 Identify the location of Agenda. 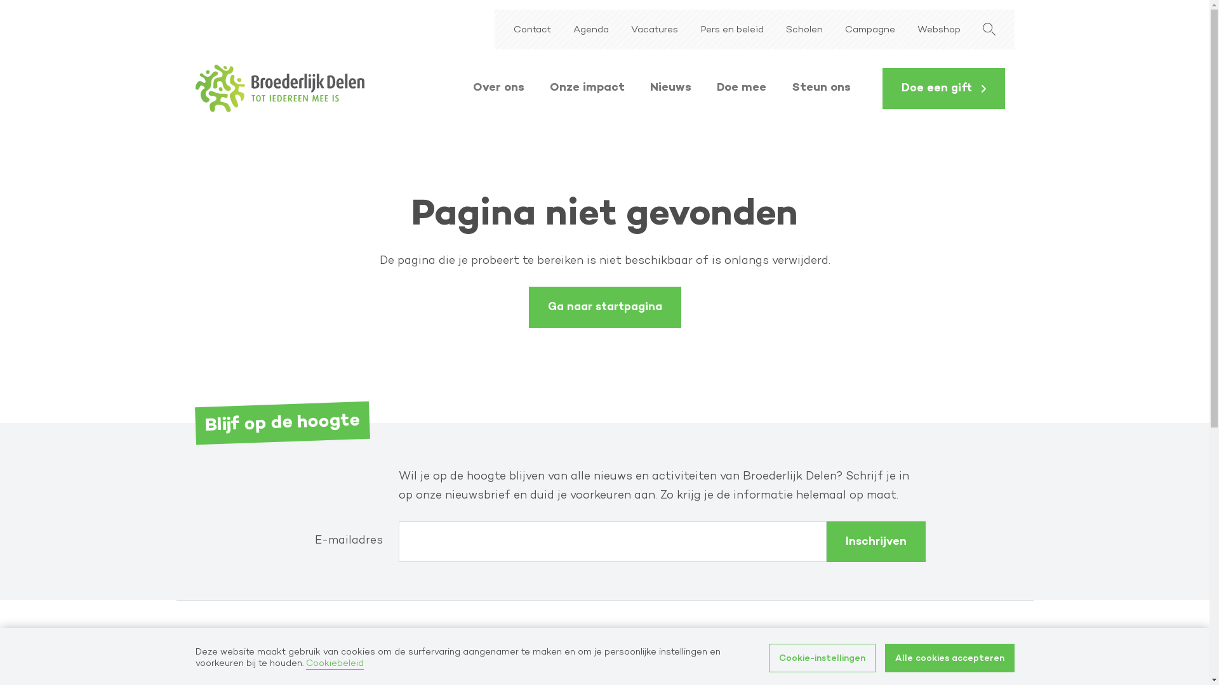
(590, 30).